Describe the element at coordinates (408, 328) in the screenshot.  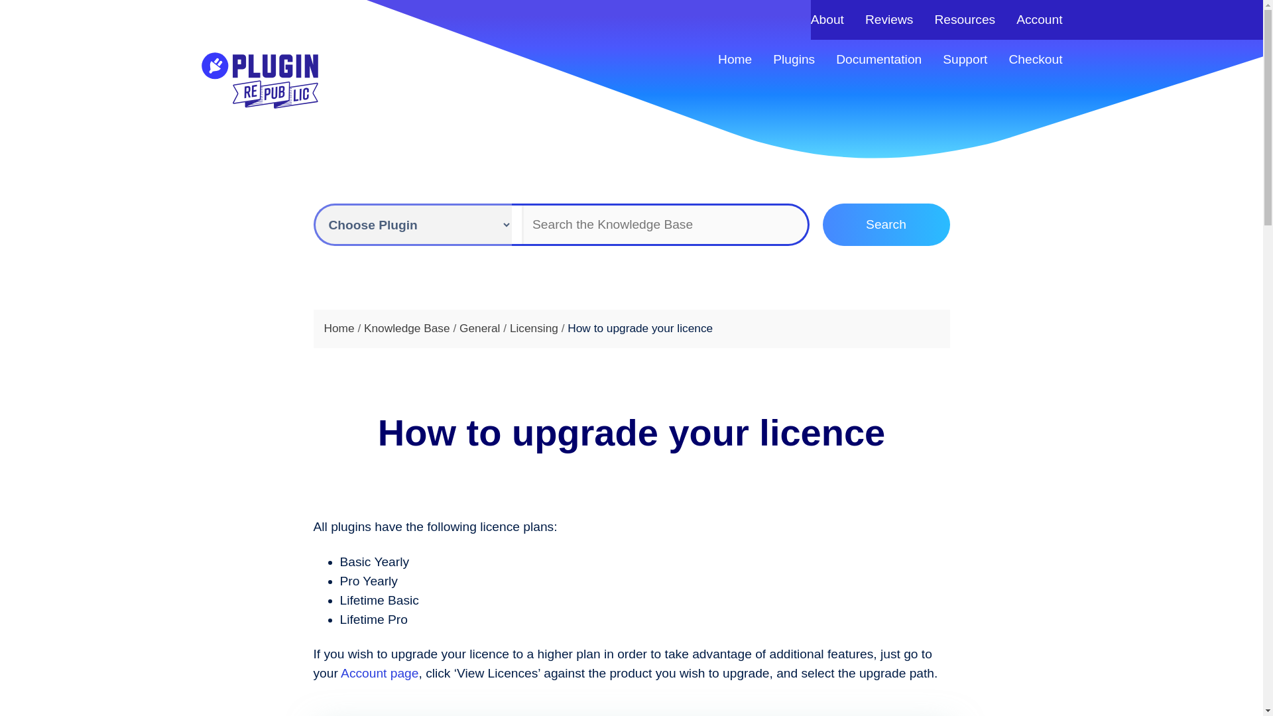
I see `Knowledge Base` at that location.